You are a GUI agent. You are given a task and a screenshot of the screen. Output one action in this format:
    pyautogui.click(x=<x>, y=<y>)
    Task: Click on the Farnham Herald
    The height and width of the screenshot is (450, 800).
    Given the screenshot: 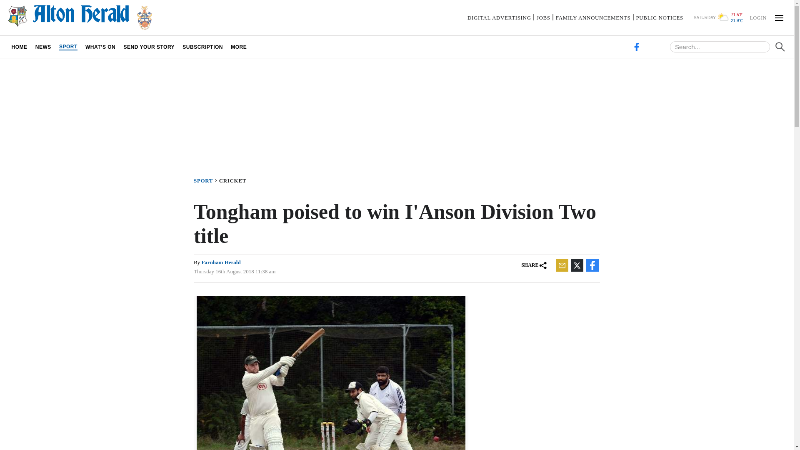 What is the action you would take?
    pyautogui.click(x=221, y=262)
    